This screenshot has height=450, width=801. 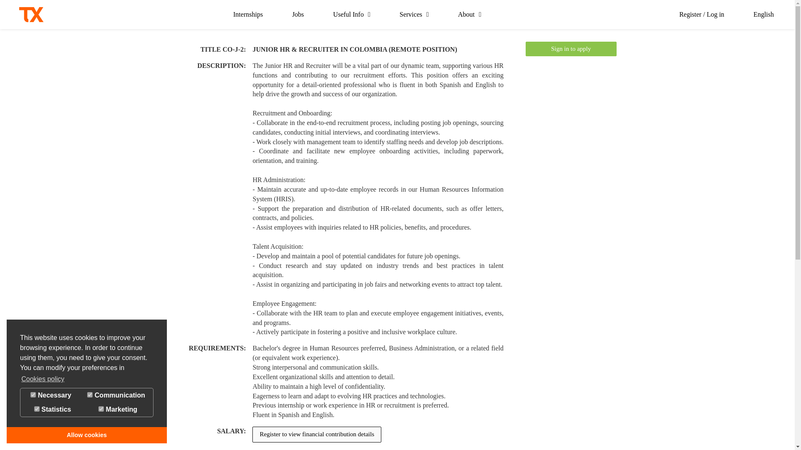 What do you see at coordinates (763, 15) in the screenshot?
I see `English` at bounding box center [763, 15].